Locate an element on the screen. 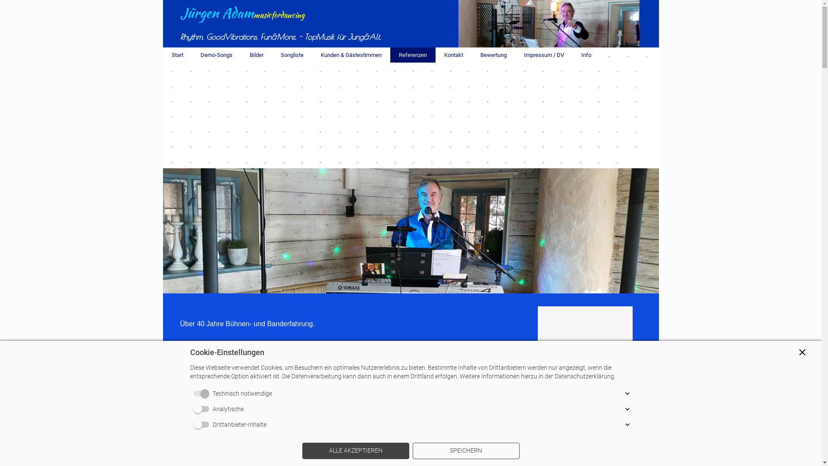  . is located at coordinates (580, 70).